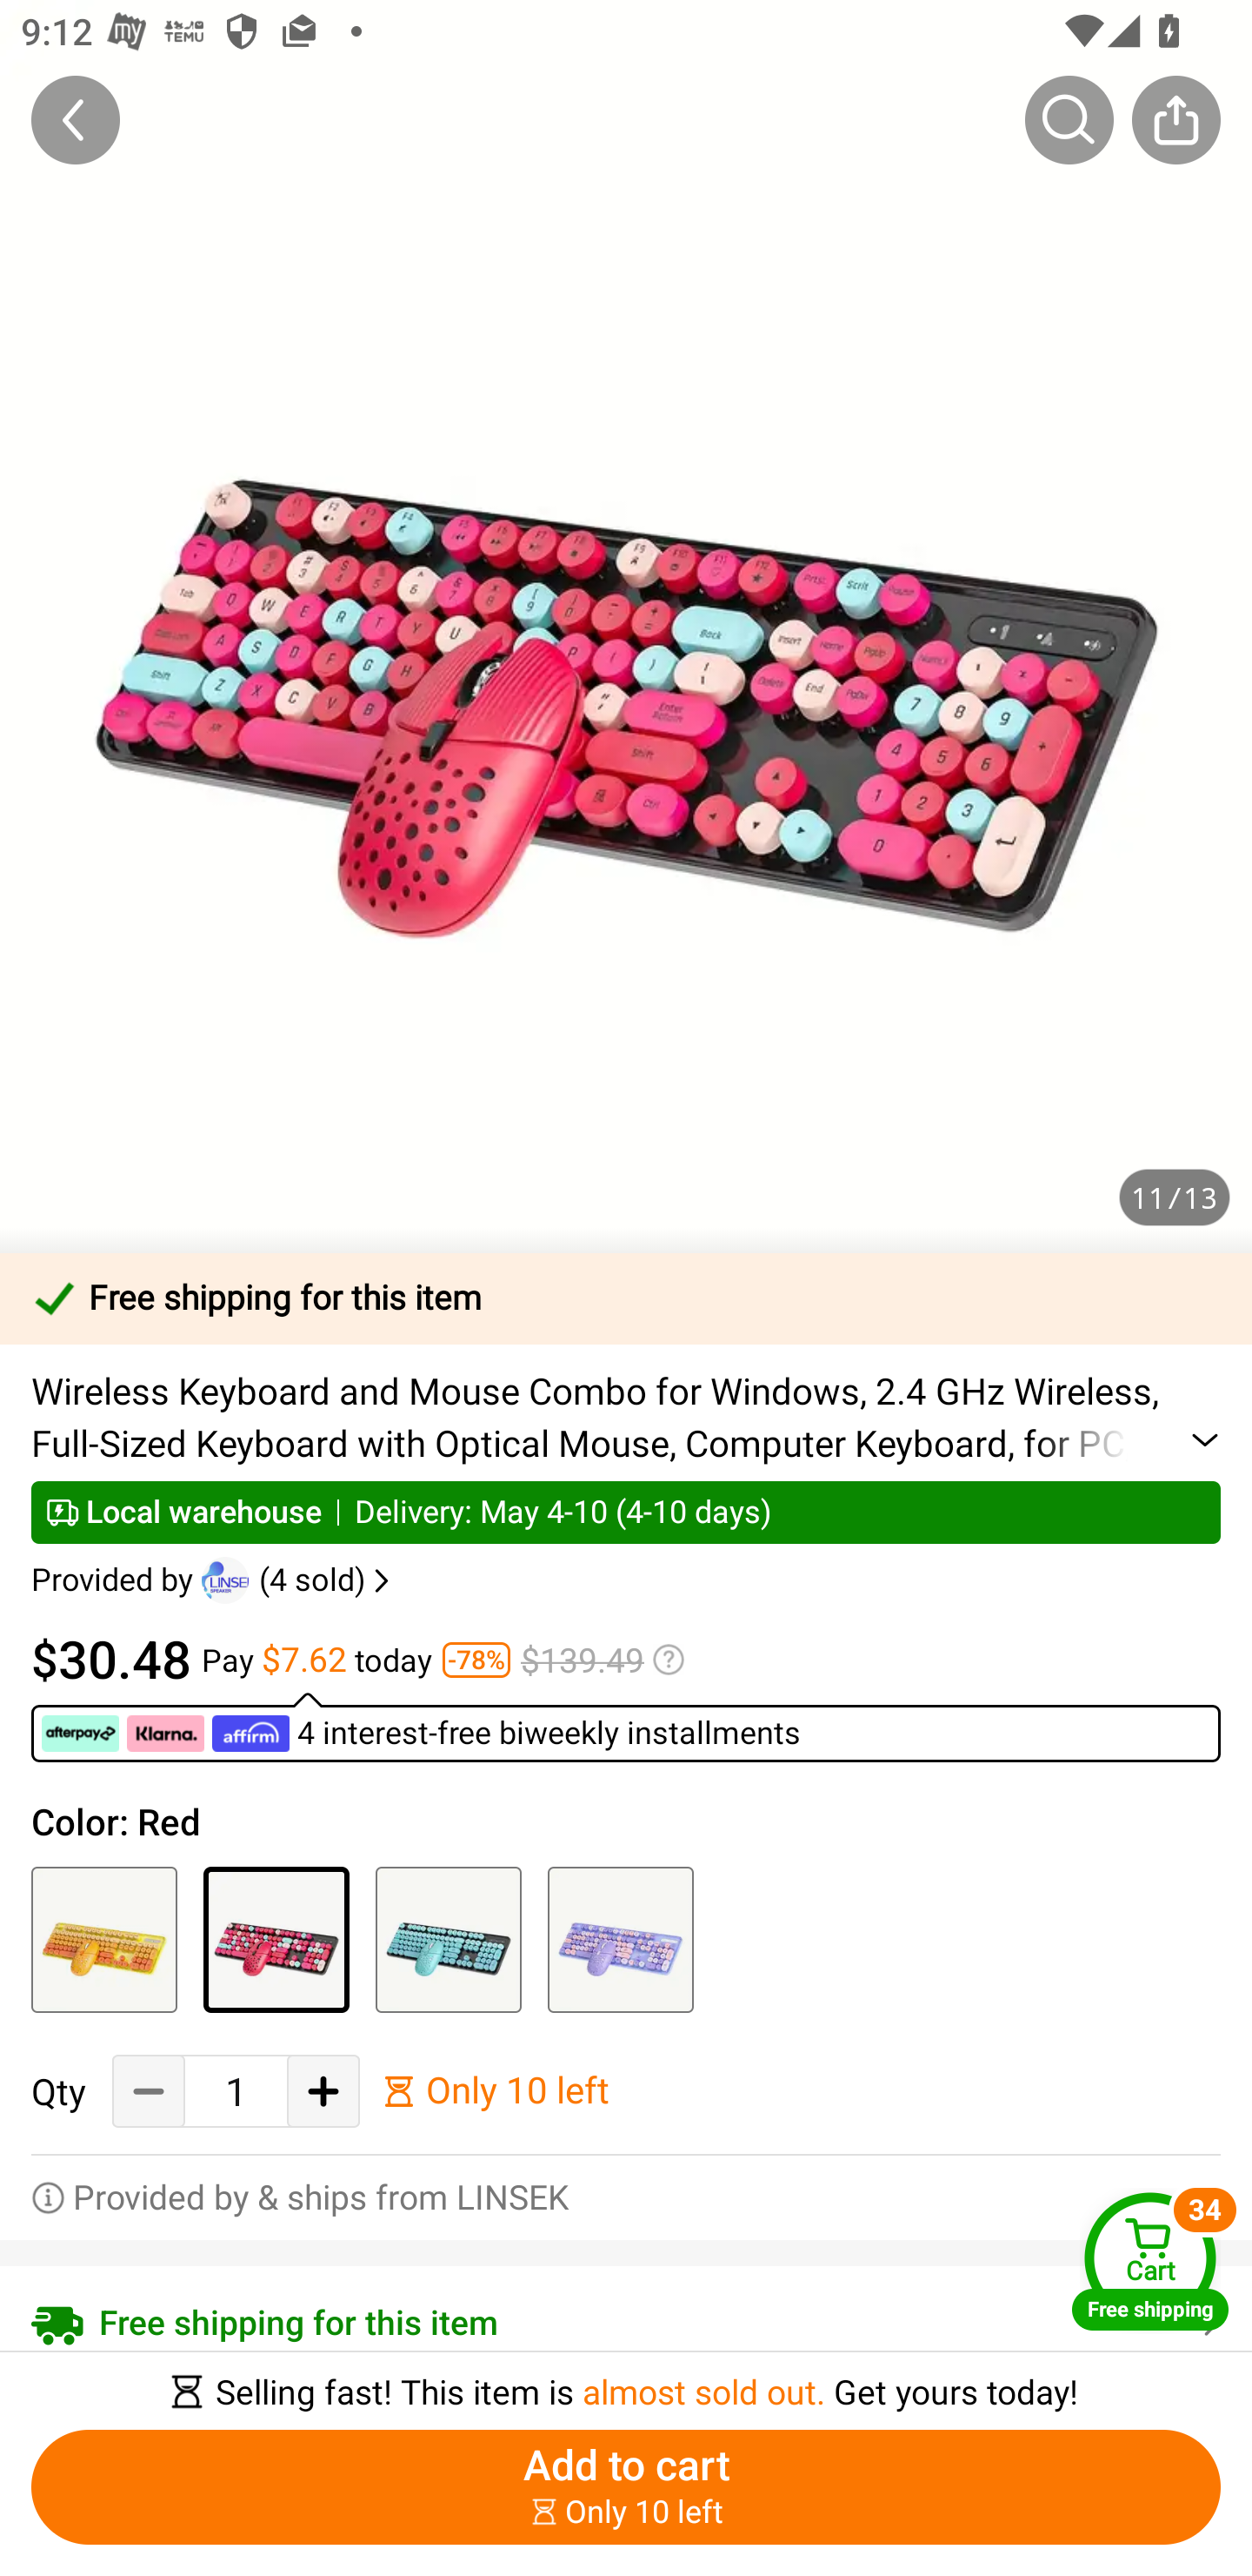  What do you see at coordinates (1150, 2260) in the screenshot?
I see `Cart Free shipping Cart` at bounding box center [1150, 2260].